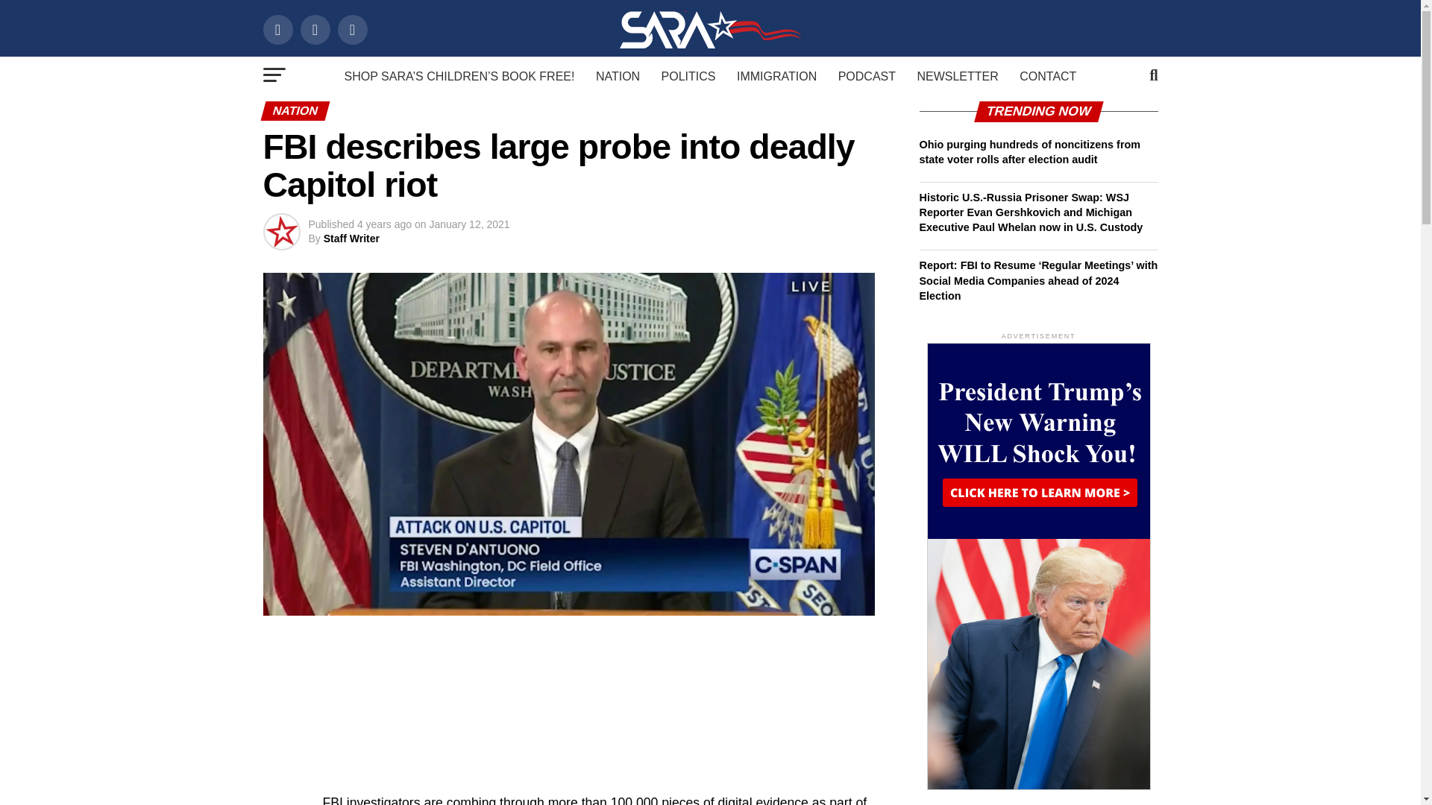  Describe the element at coordinates (568, 611) in the screenshot. I see `FBI describes large probe into deadly Capitol riot 1` at that location.